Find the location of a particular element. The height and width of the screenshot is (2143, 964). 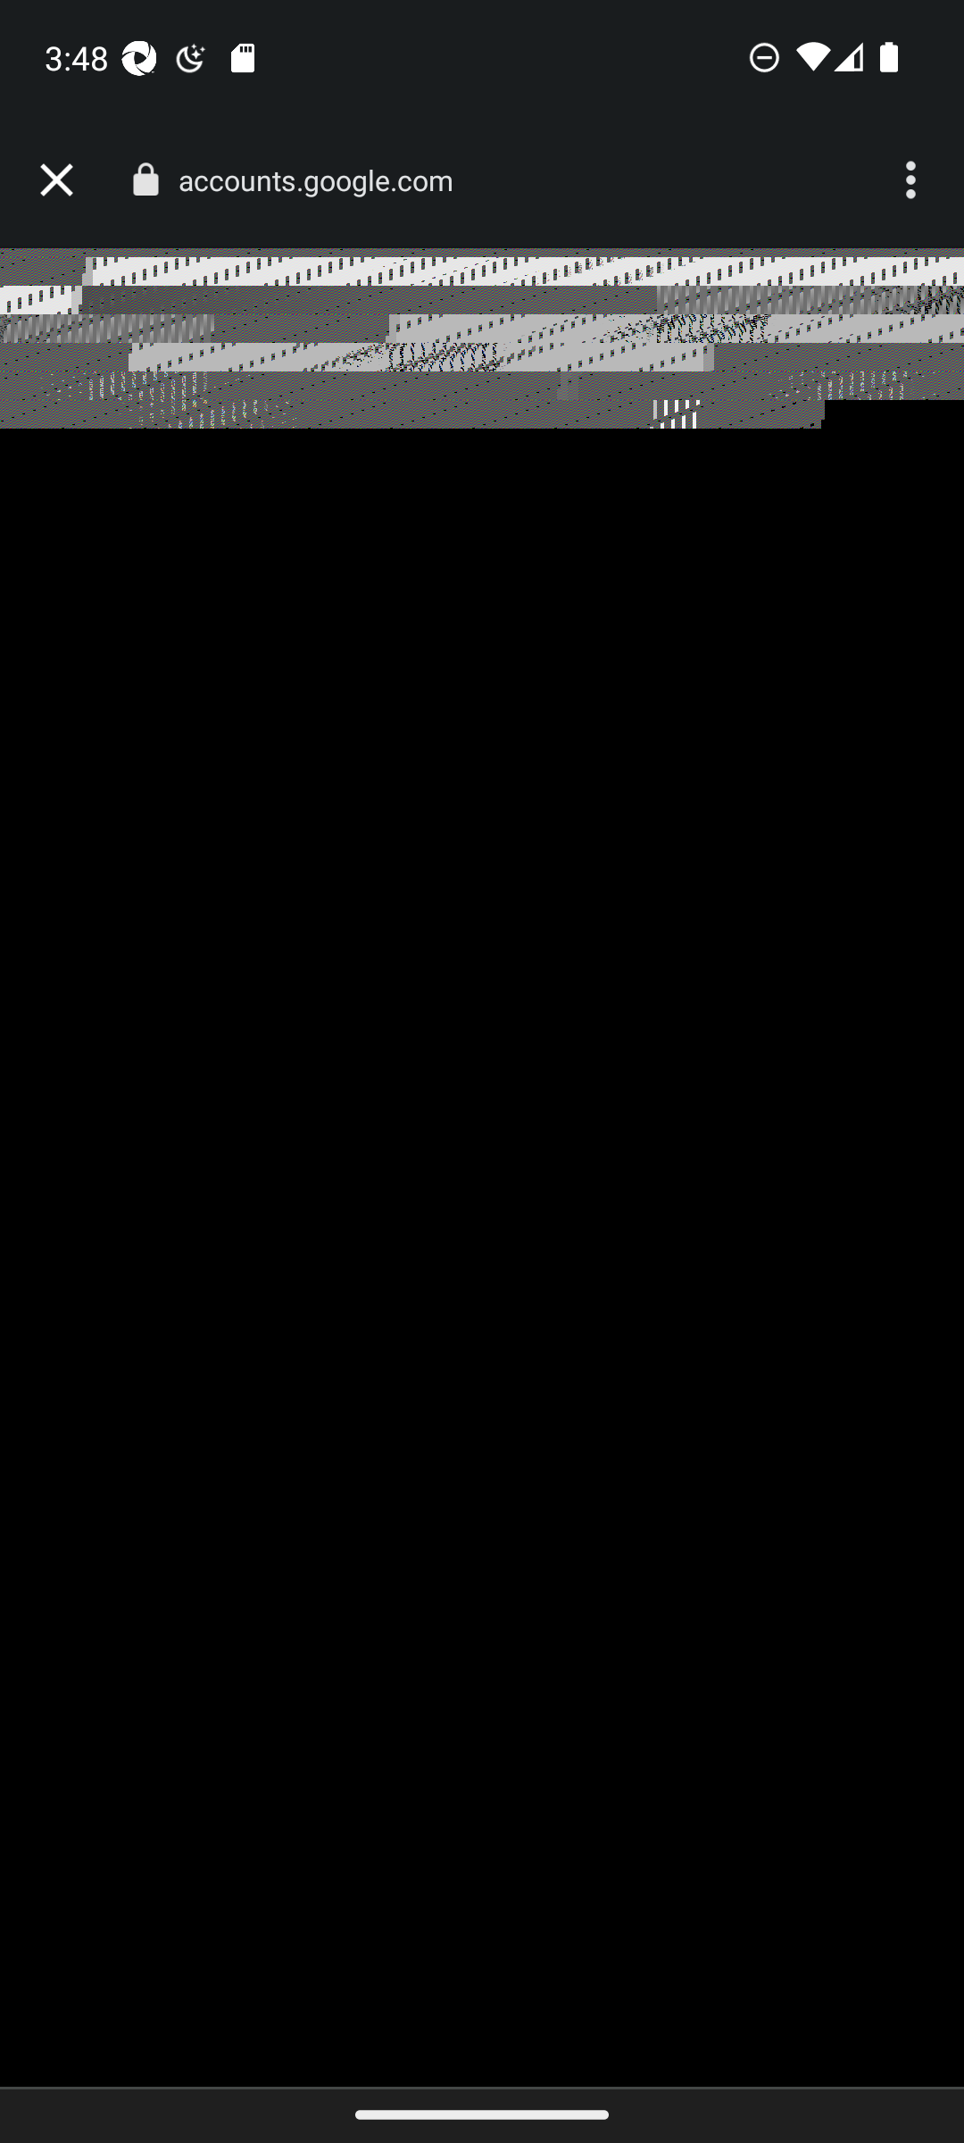

Close tab is located at coordinates (56, 180).